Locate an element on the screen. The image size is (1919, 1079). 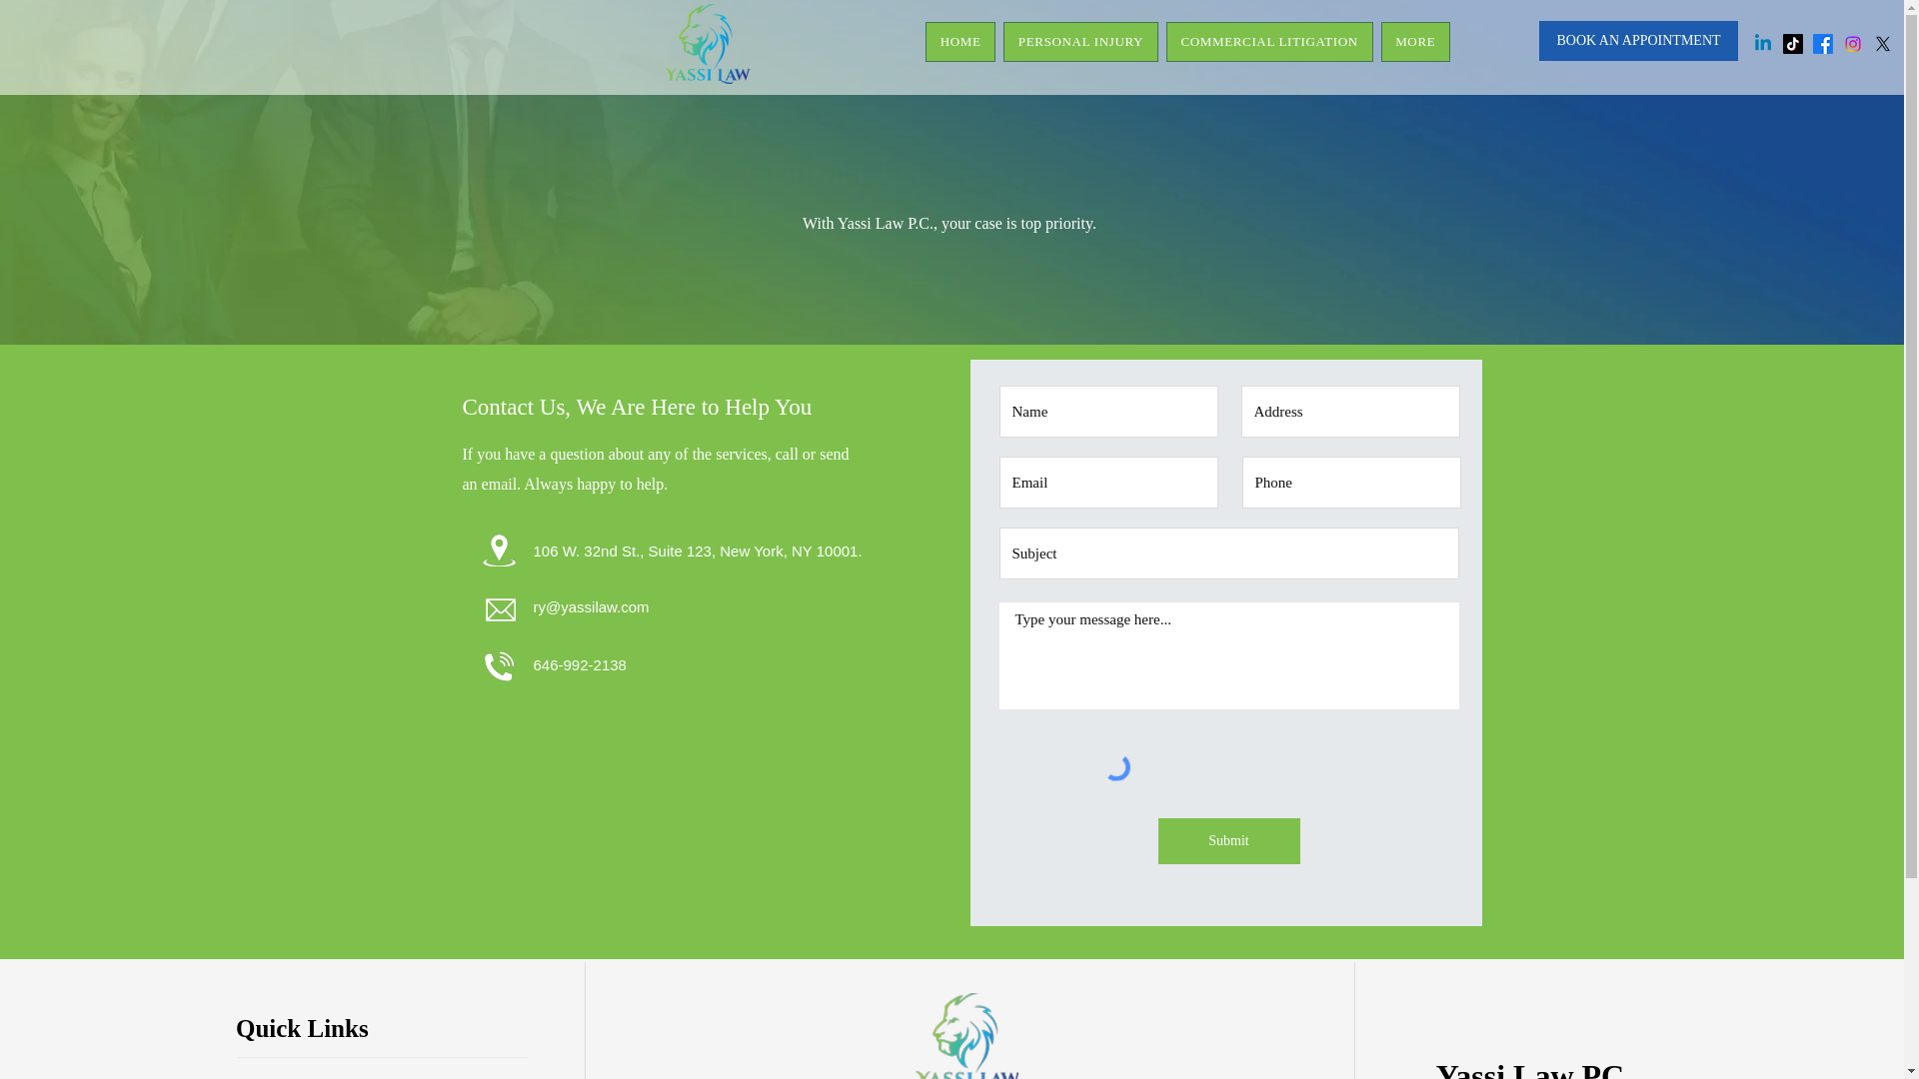
HOME is located at coordinates (959, 41).